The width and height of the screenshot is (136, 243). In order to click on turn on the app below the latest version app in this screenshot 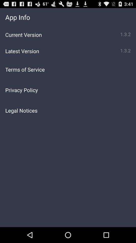, I will do `click(68, 69)`.